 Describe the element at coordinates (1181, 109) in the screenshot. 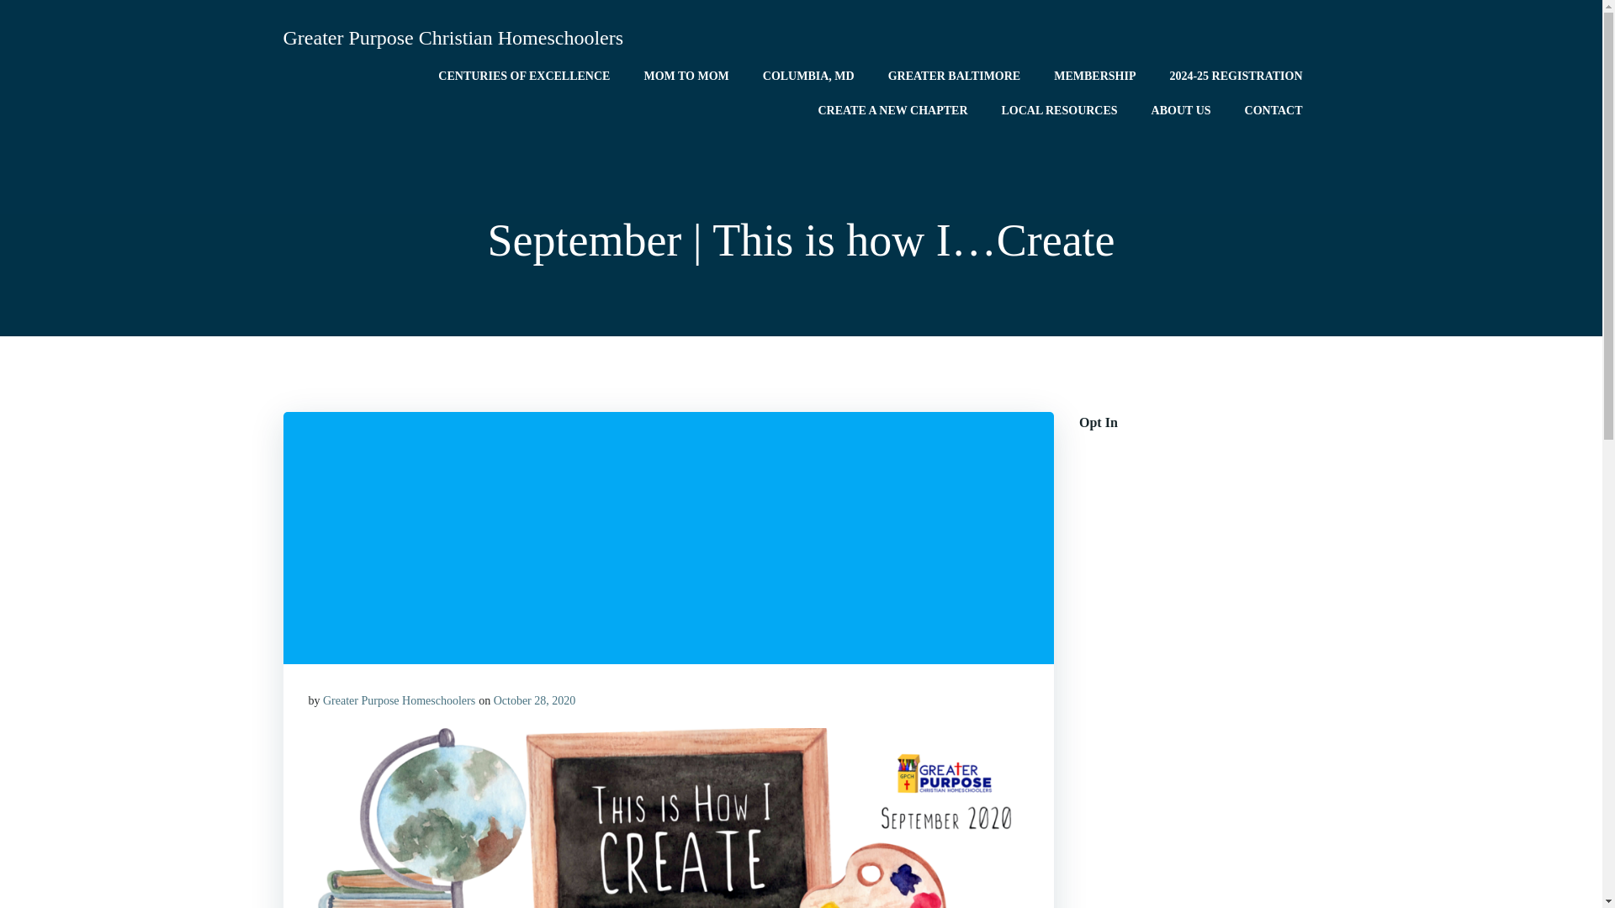

I see `ABOUT US` at that location.